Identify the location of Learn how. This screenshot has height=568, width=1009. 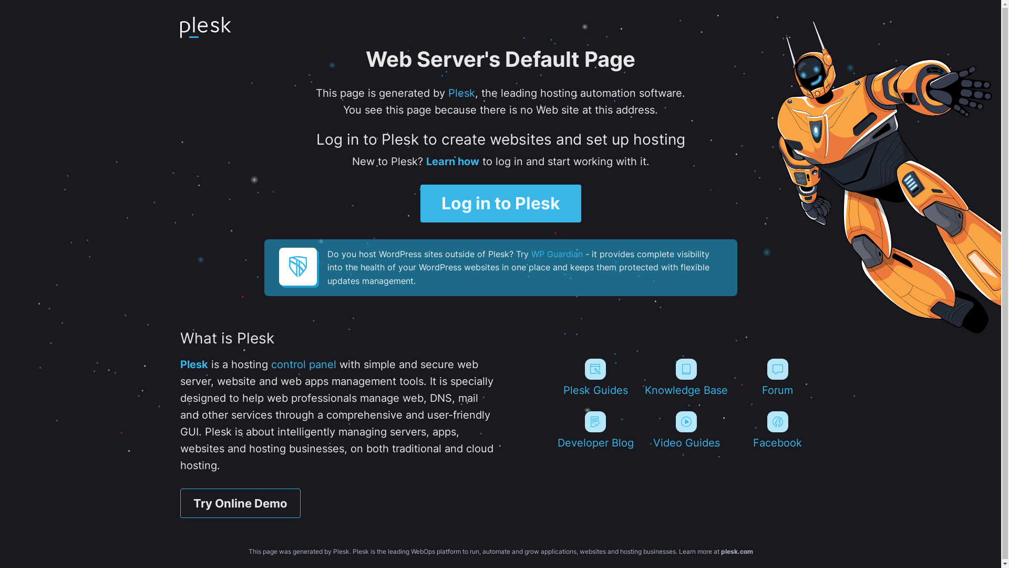
(452, 161).